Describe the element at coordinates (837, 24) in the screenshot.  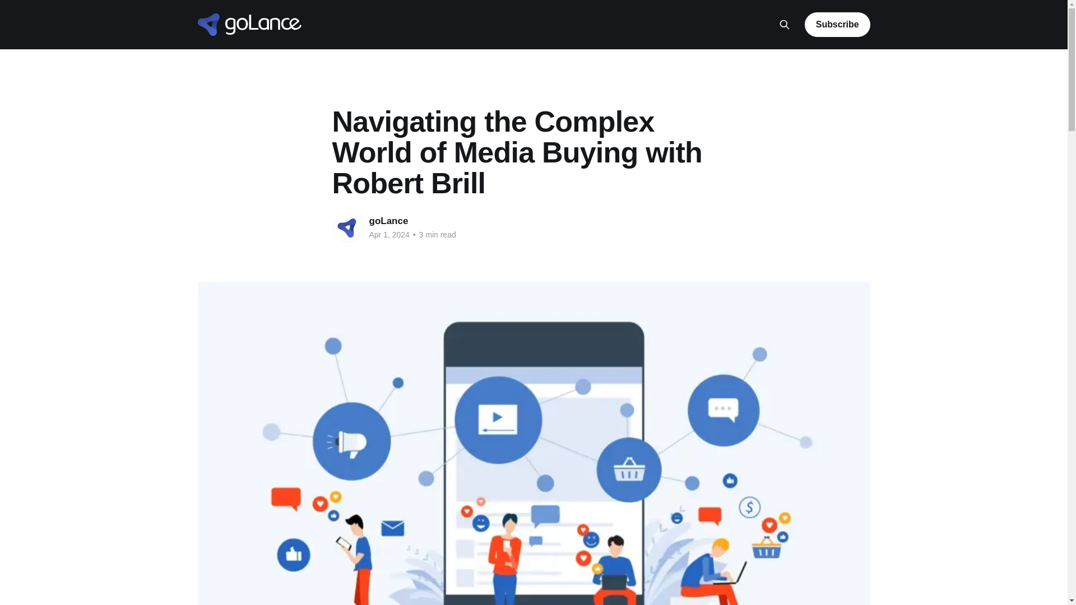
I see `Subscribe` at that location.